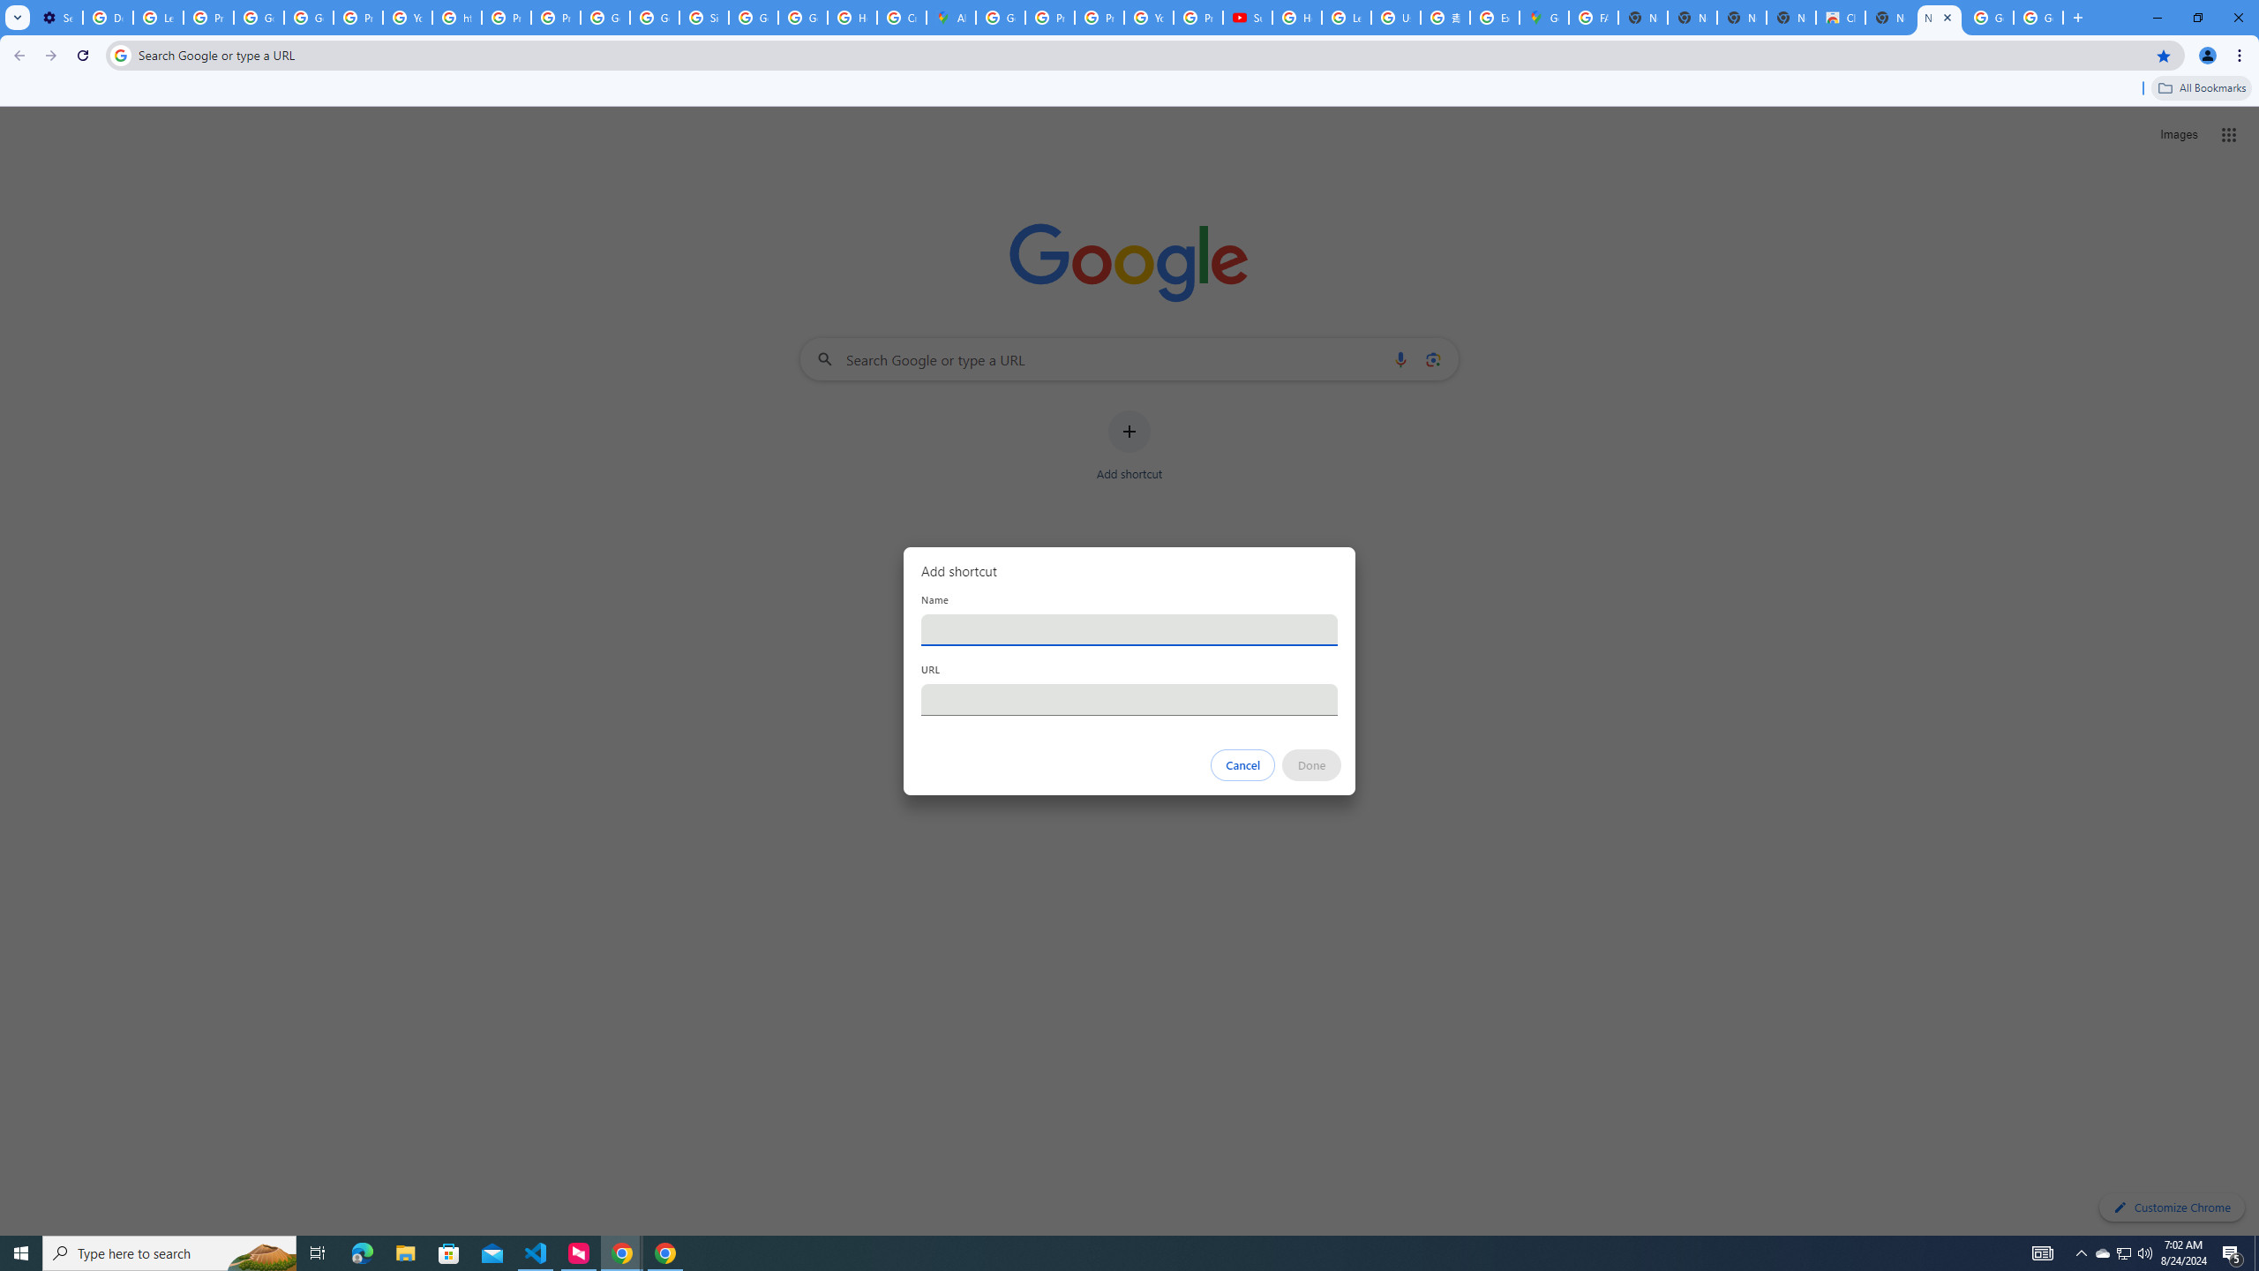 Image resolution: width=2259 pixels, height=1271 pixels. I want to click on Delete photos & videos - Computer - Google Photos Help, so click(107, 18).